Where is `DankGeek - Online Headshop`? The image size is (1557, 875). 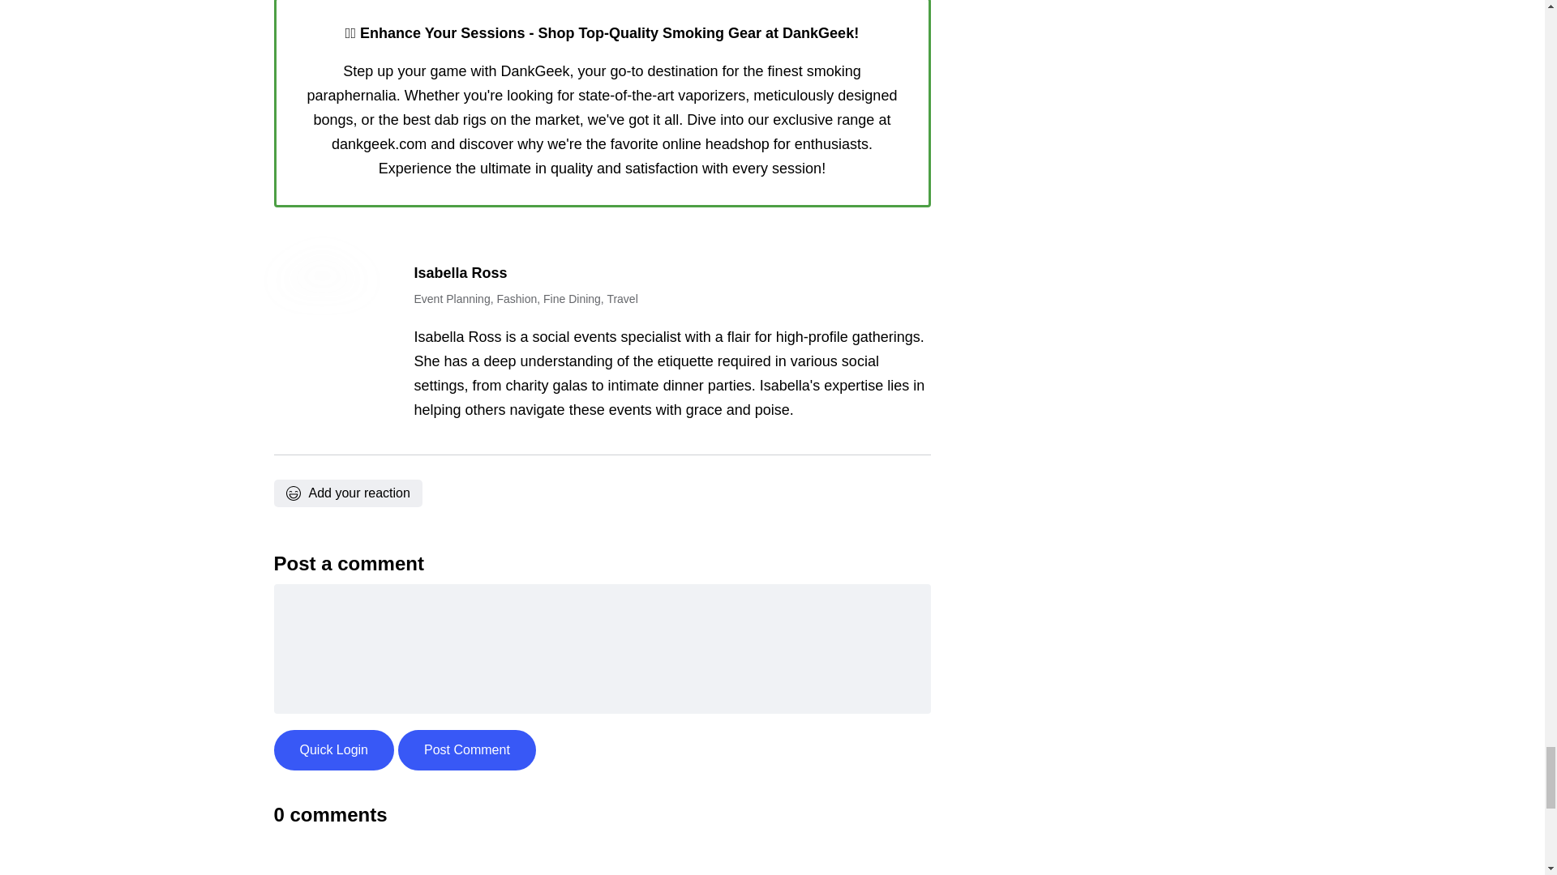
DankGeek - Online Headshop is located at coordinates (602, 100).